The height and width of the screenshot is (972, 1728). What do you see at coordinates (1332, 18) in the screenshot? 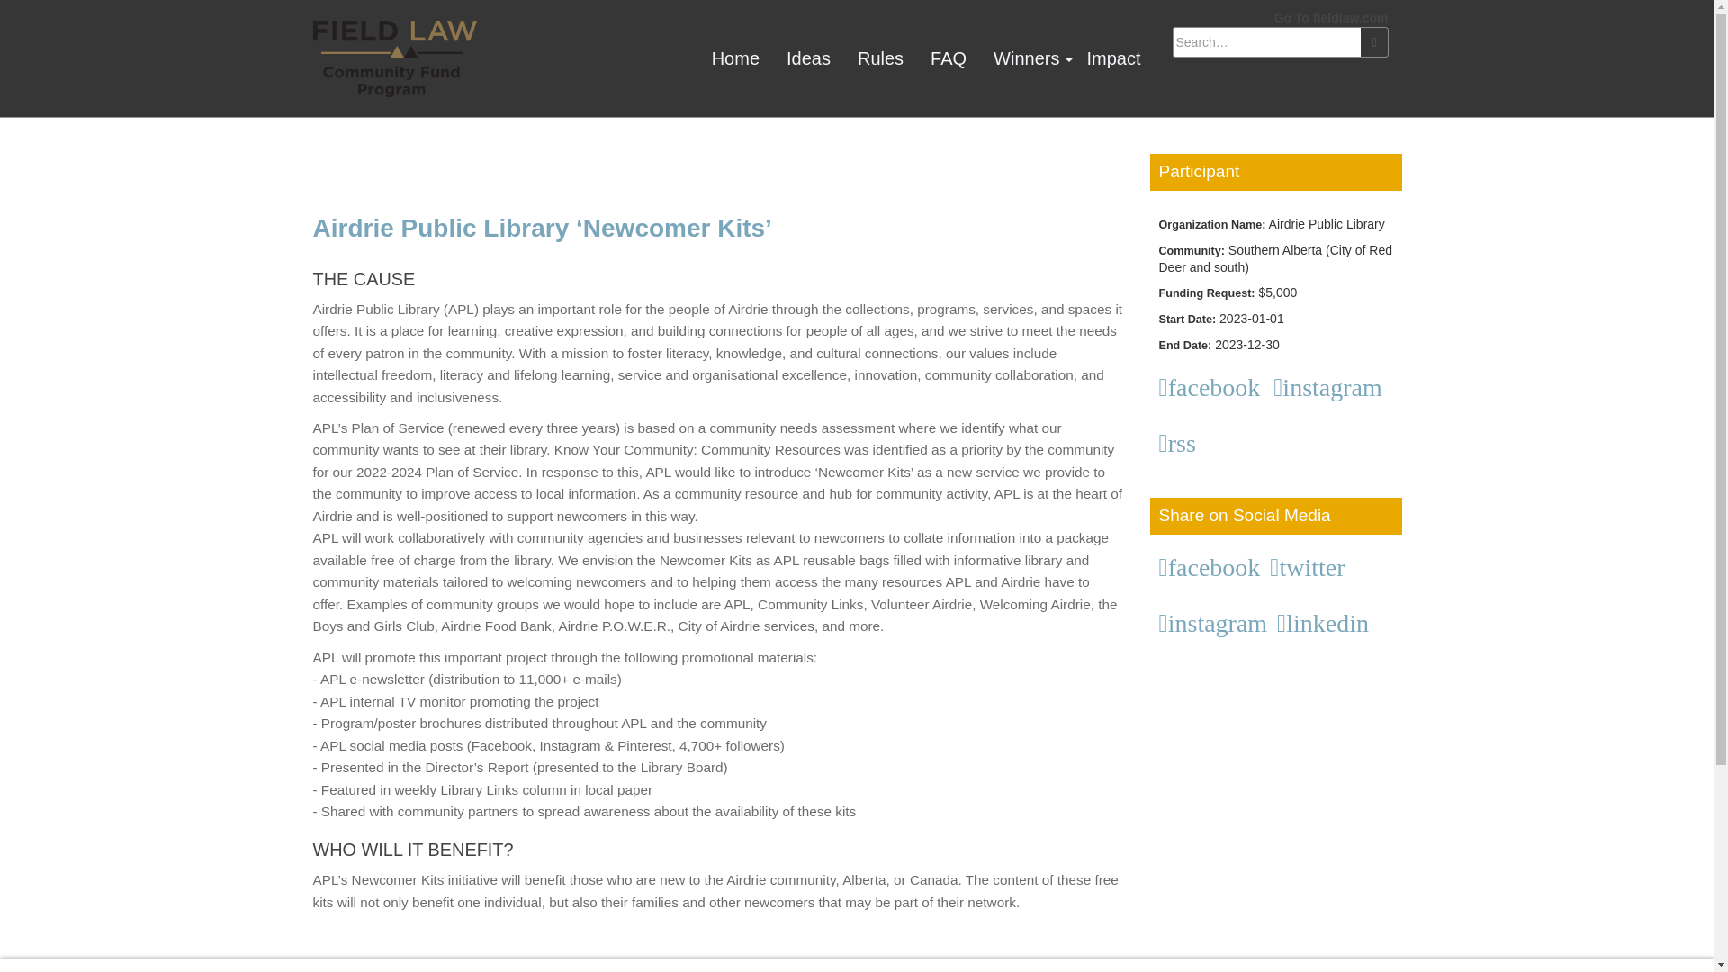
I see `Go To fieldlaw.com` at bounding box center [1332, 18].